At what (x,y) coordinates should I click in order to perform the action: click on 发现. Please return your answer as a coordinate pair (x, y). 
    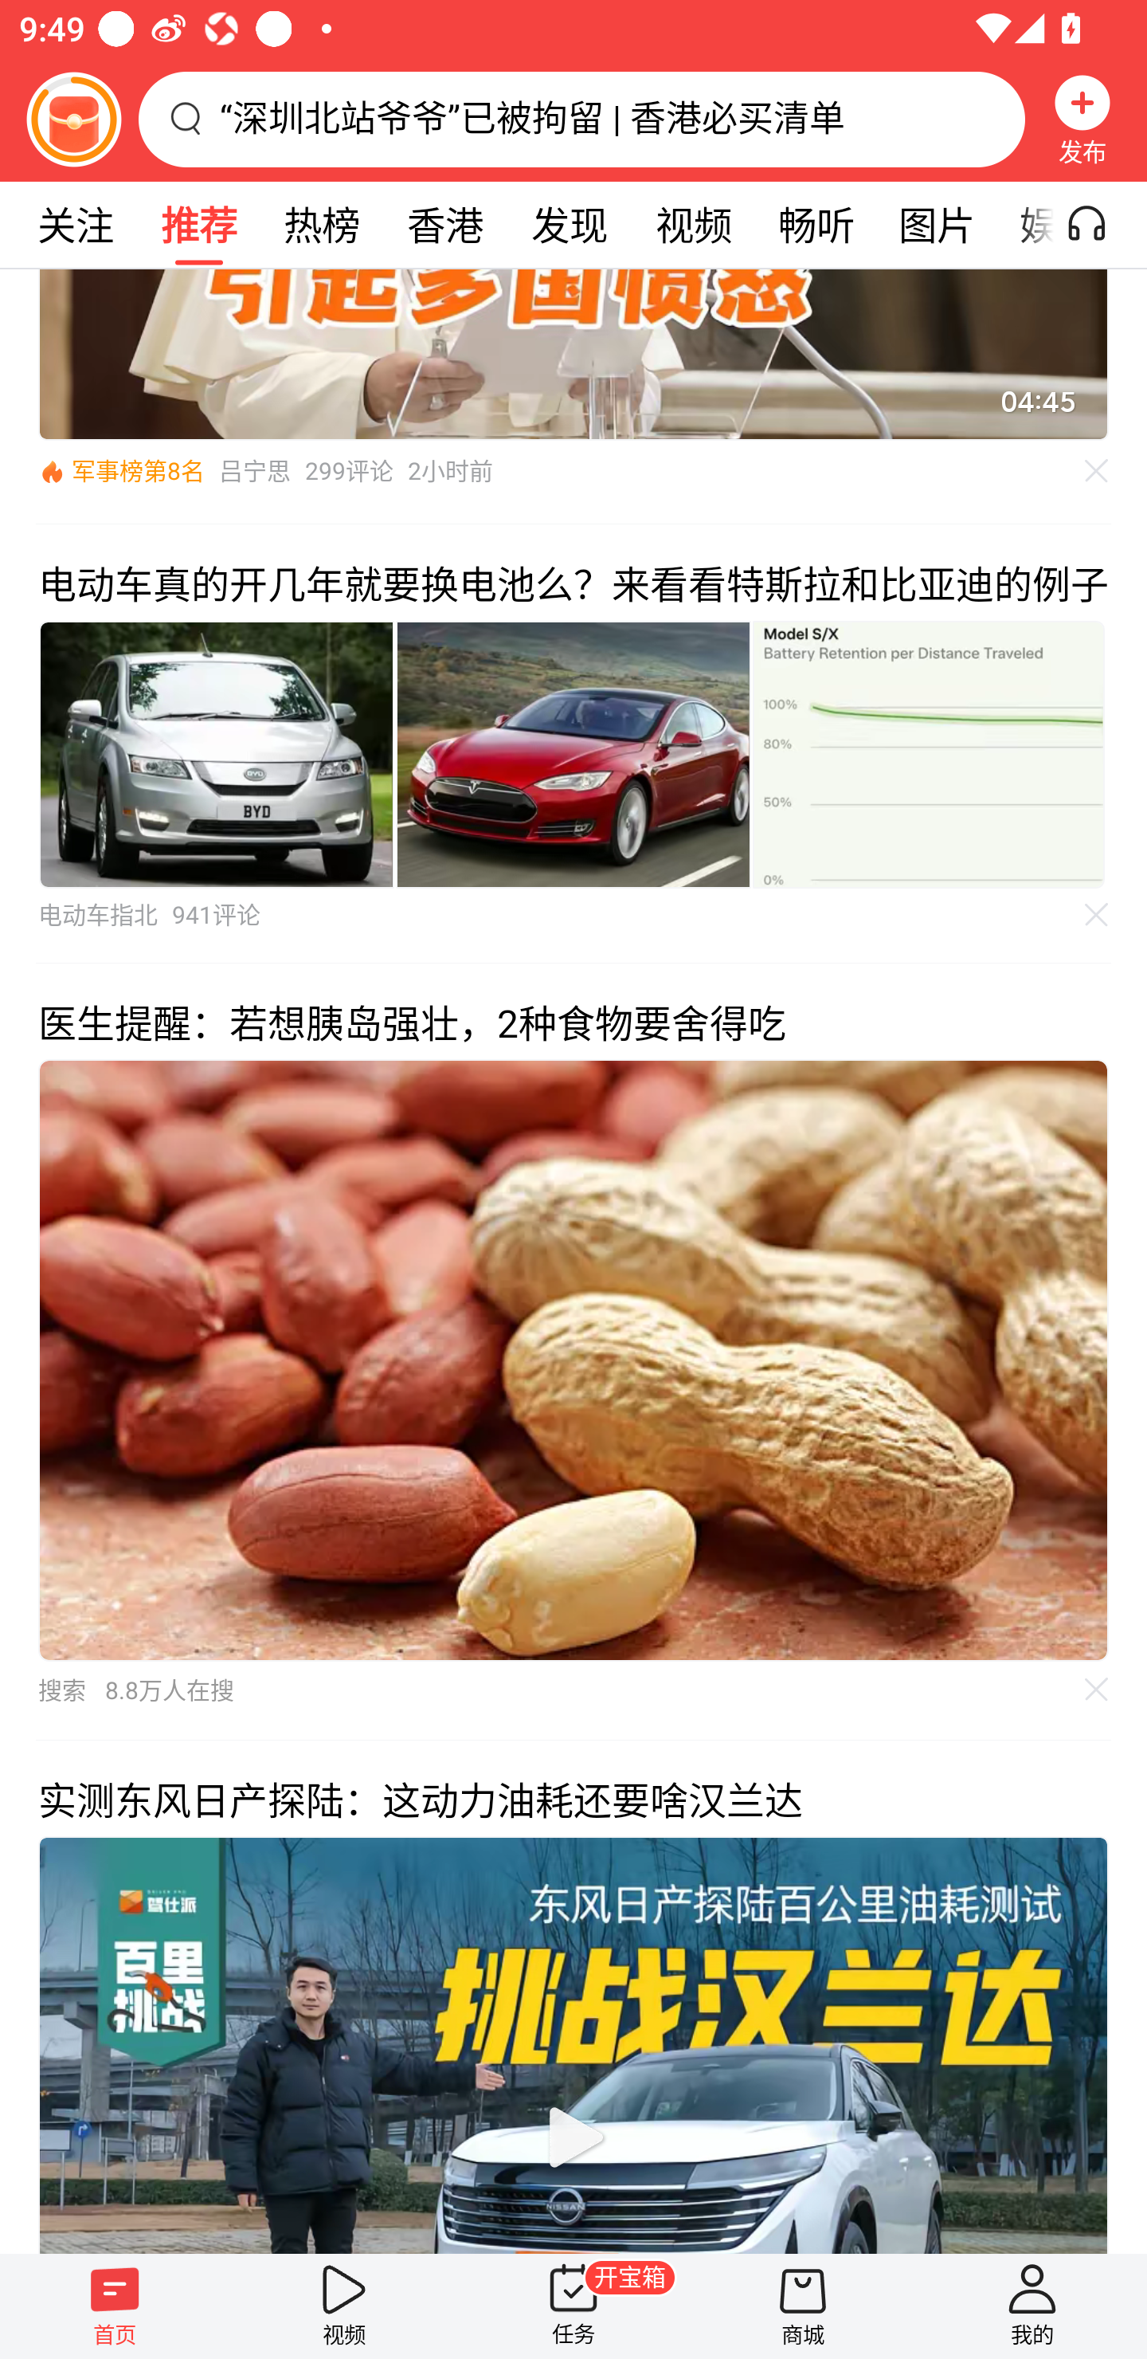
    Looking at the image, I should click on (569, 225).